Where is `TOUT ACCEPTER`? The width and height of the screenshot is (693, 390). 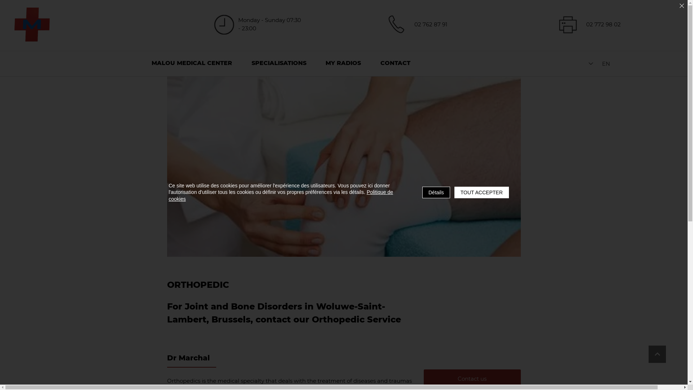
TOUT ACCEPTER is located at coordinates (481, 192).